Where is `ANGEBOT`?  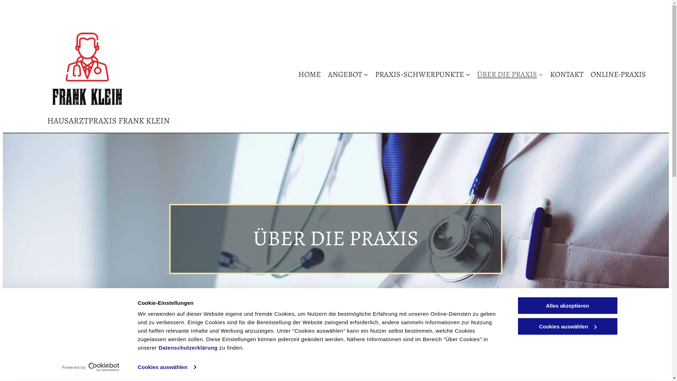 ANGEBOT is located at coordinates (344, 74).